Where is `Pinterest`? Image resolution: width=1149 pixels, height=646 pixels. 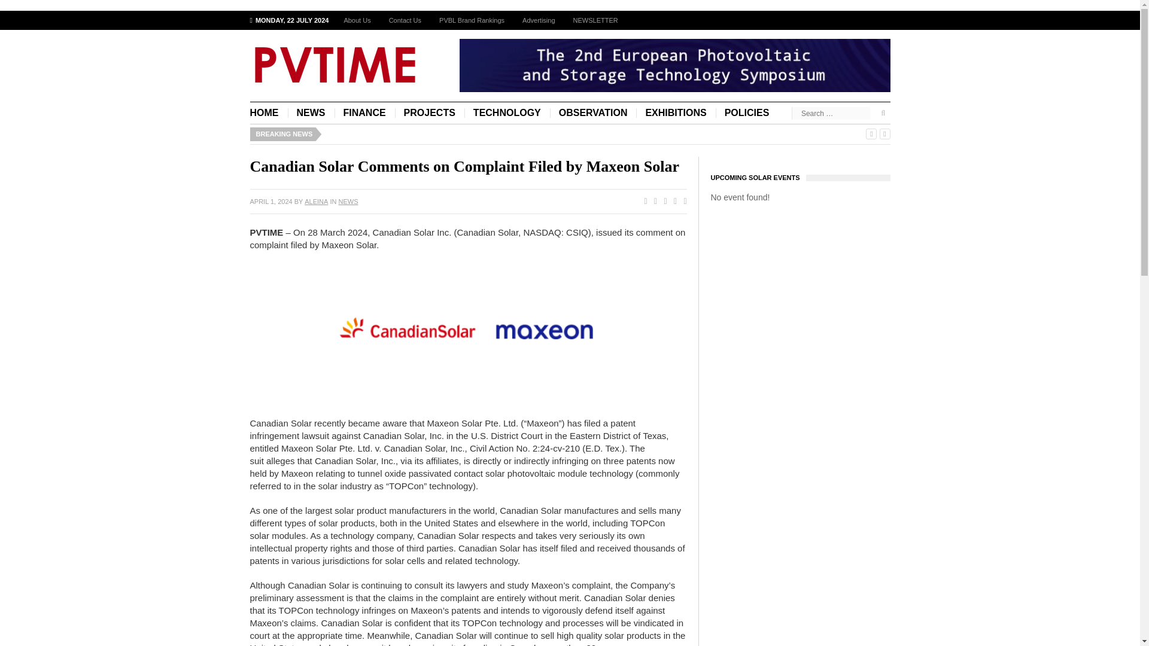
Pinterest is located at coordinates (673, 202).